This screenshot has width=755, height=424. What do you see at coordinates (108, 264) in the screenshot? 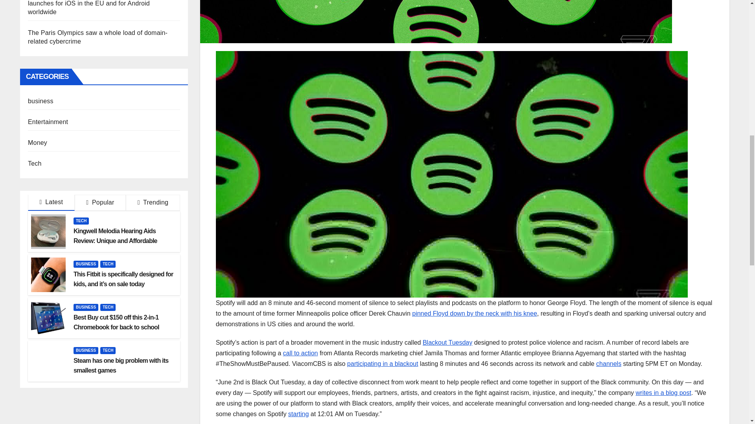
I see `TECH` at bounding box center [108, 264].